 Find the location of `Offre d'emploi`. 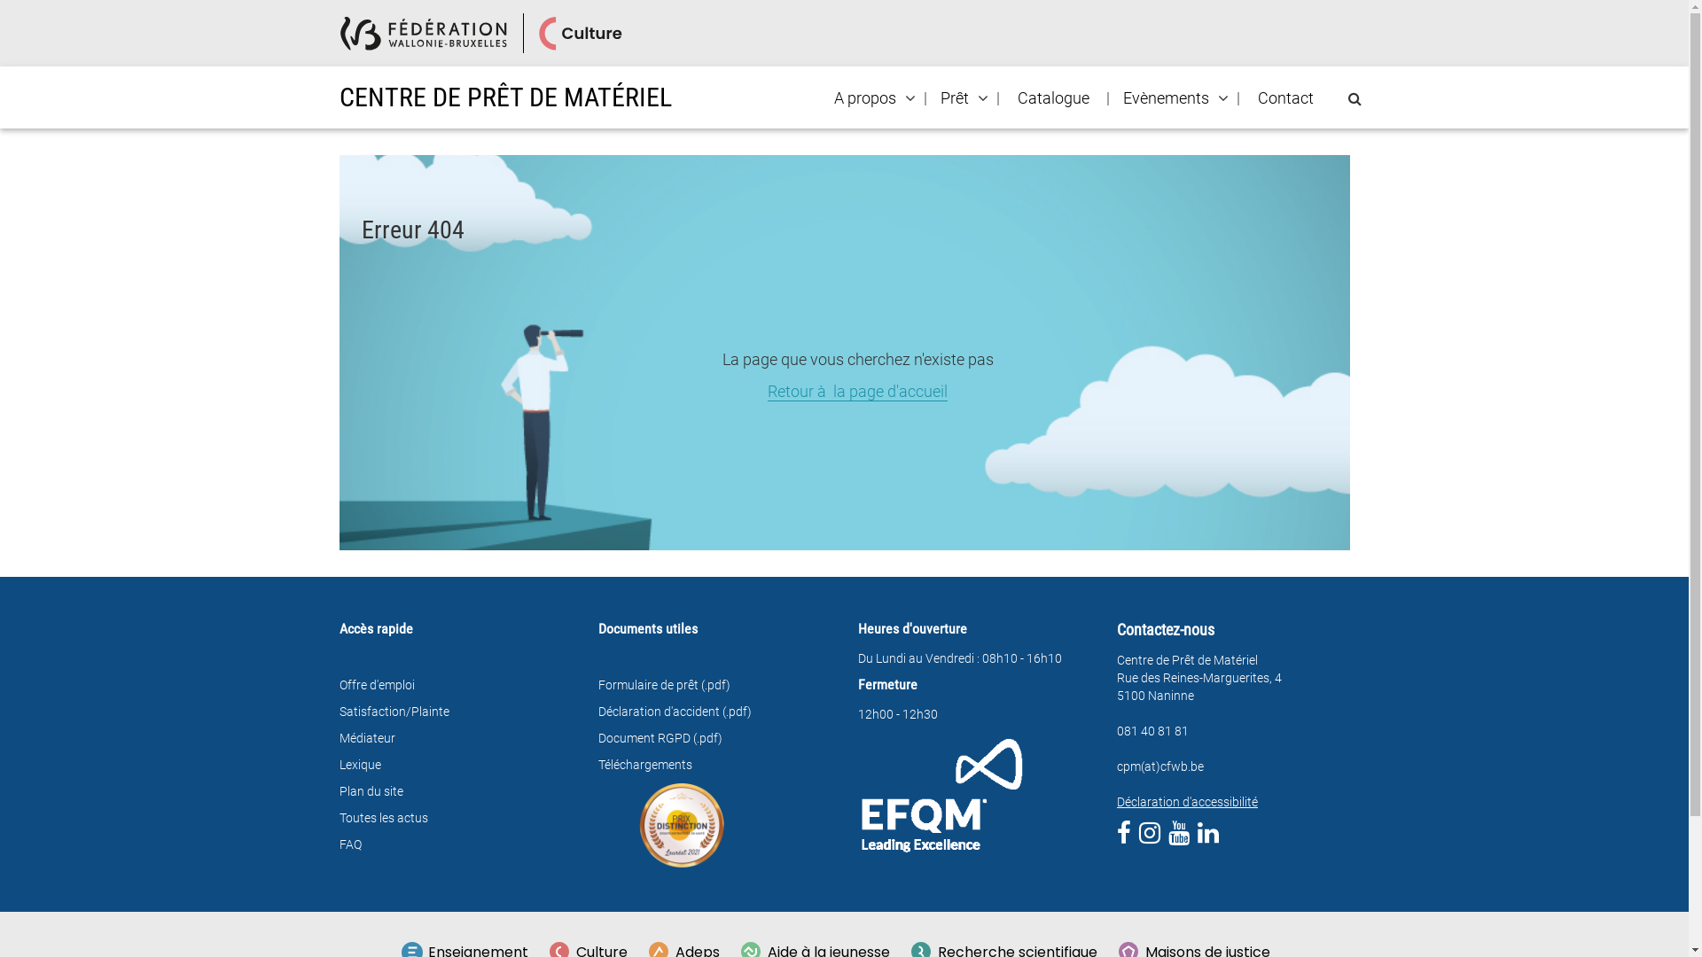

Offre d'emploi is located at coordinates (376, 685).